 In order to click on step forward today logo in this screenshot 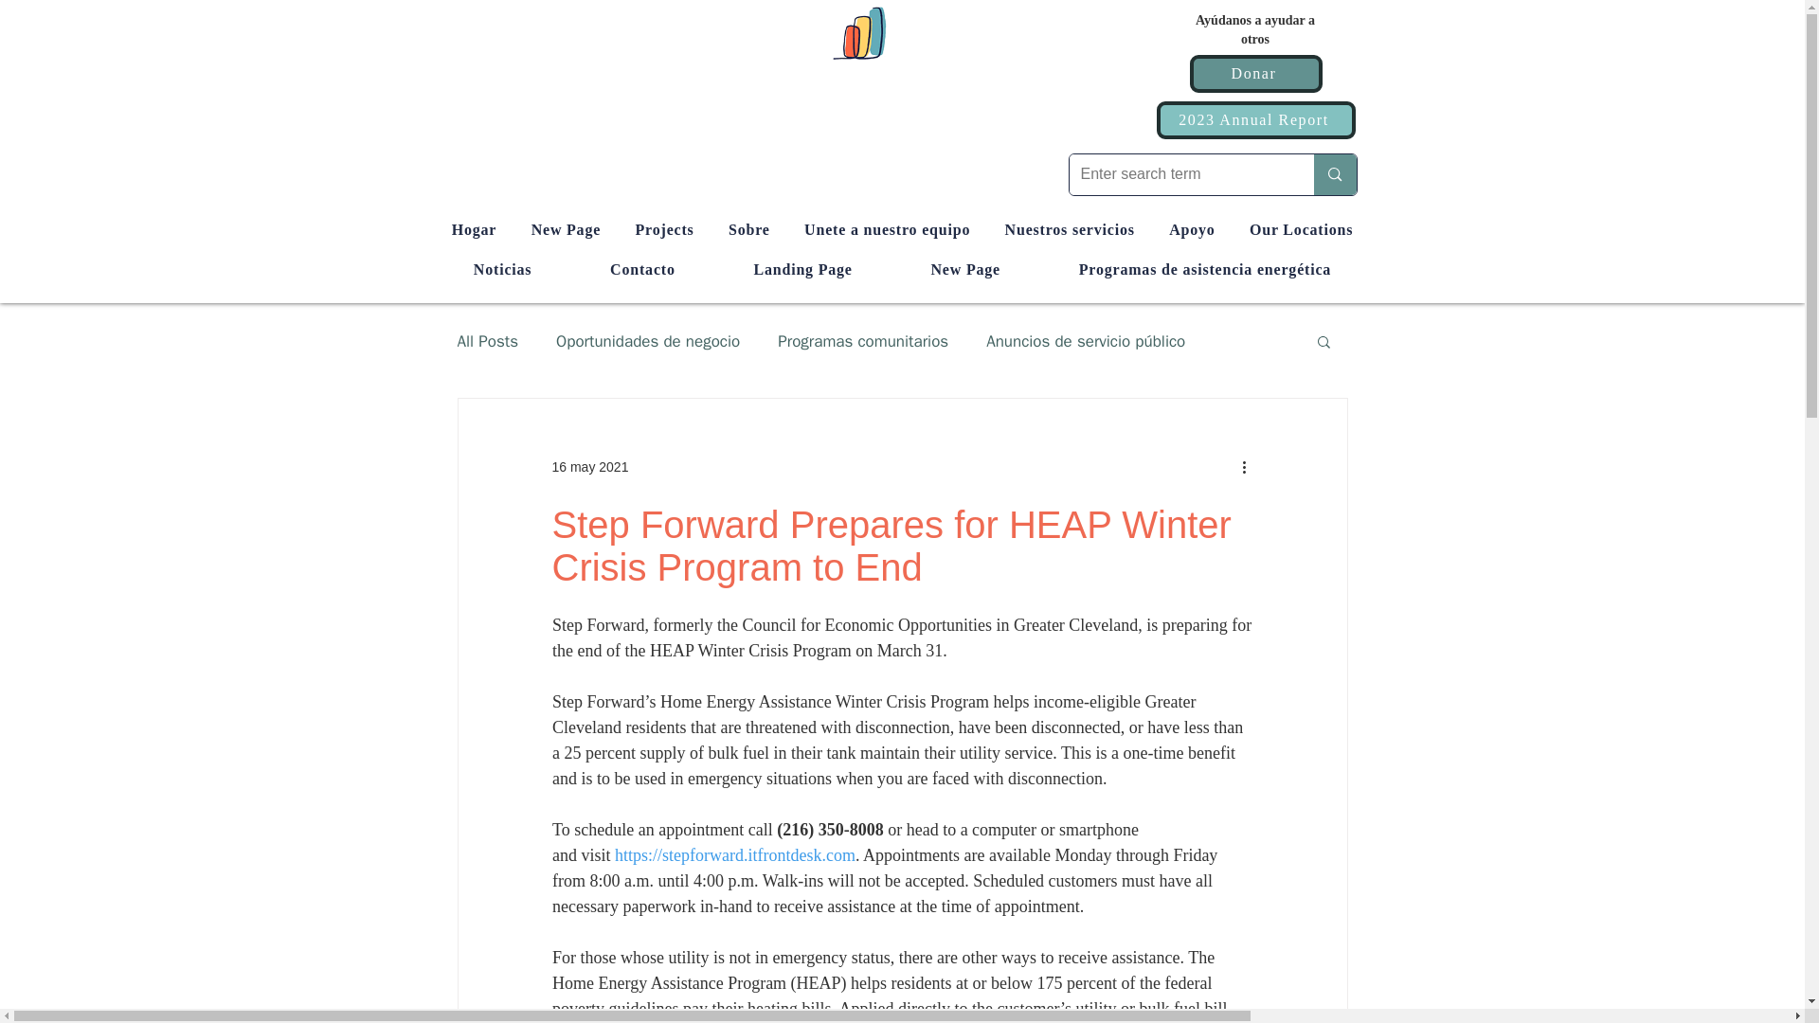, I will do `click(901, 32)`.